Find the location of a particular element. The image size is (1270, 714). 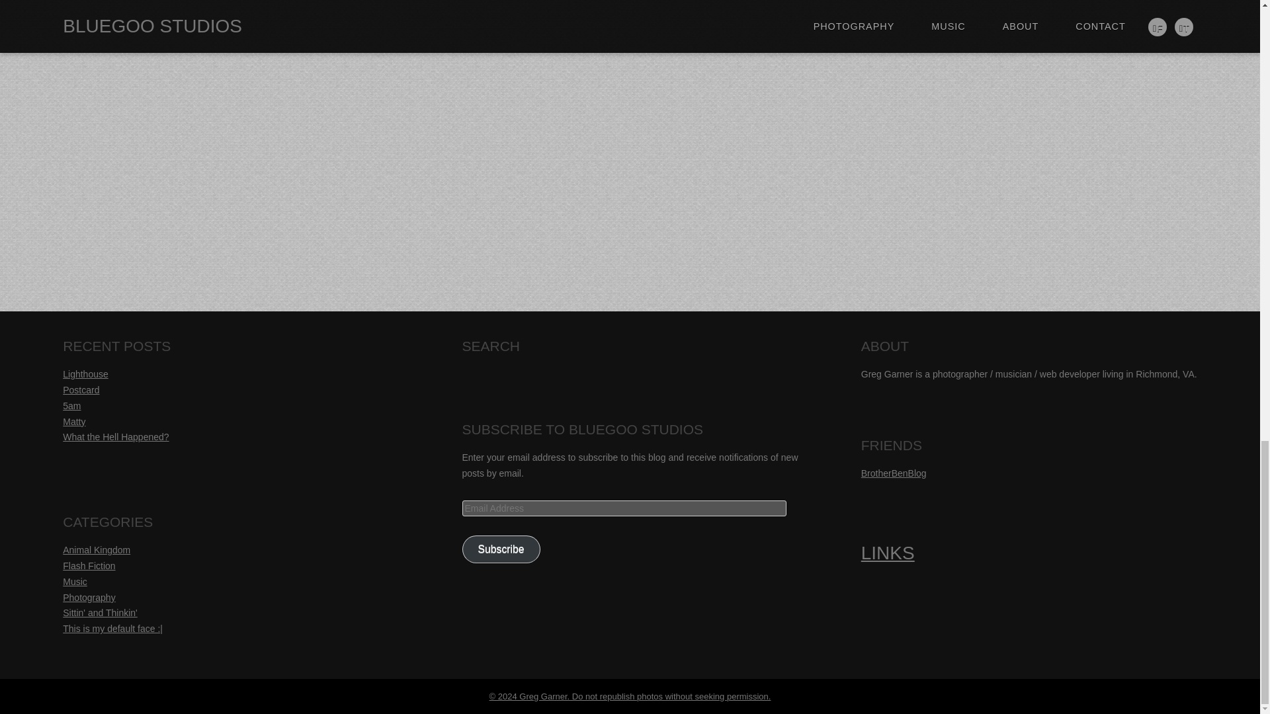

Flash Fiction is located at coordinates (89, 566).